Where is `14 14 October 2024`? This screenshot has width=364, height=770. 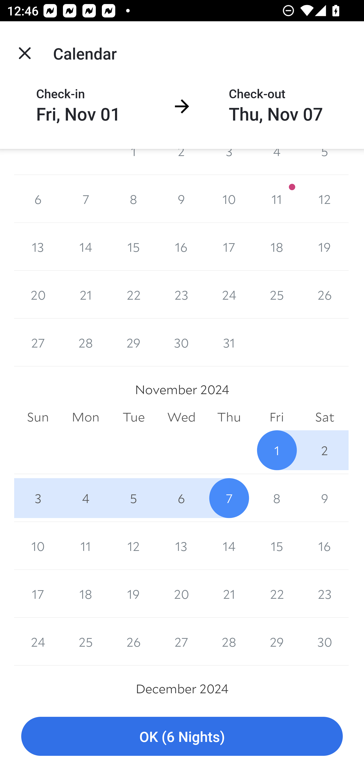
14 14 October 2024 is located at coordinates (85, 247).